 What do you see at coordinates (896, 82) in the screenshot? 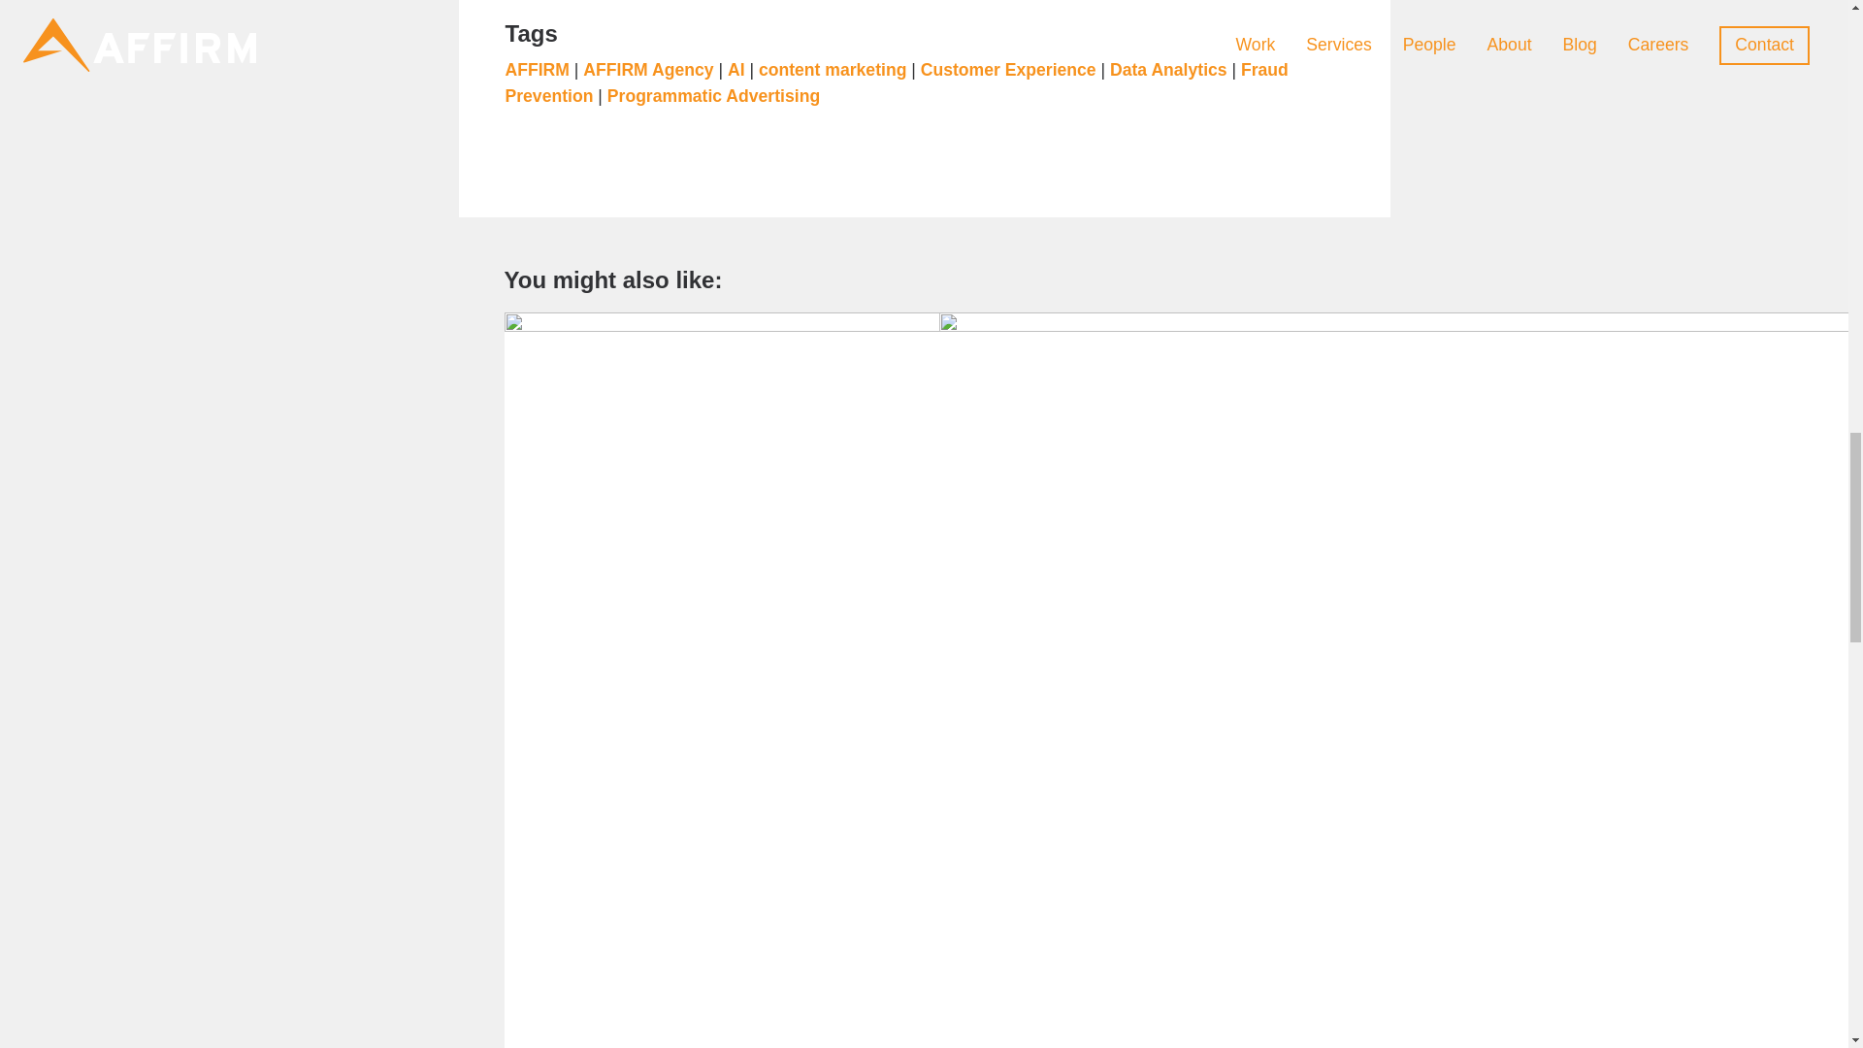
I see `Fraud Prevention` at bounding box center [896, 82].